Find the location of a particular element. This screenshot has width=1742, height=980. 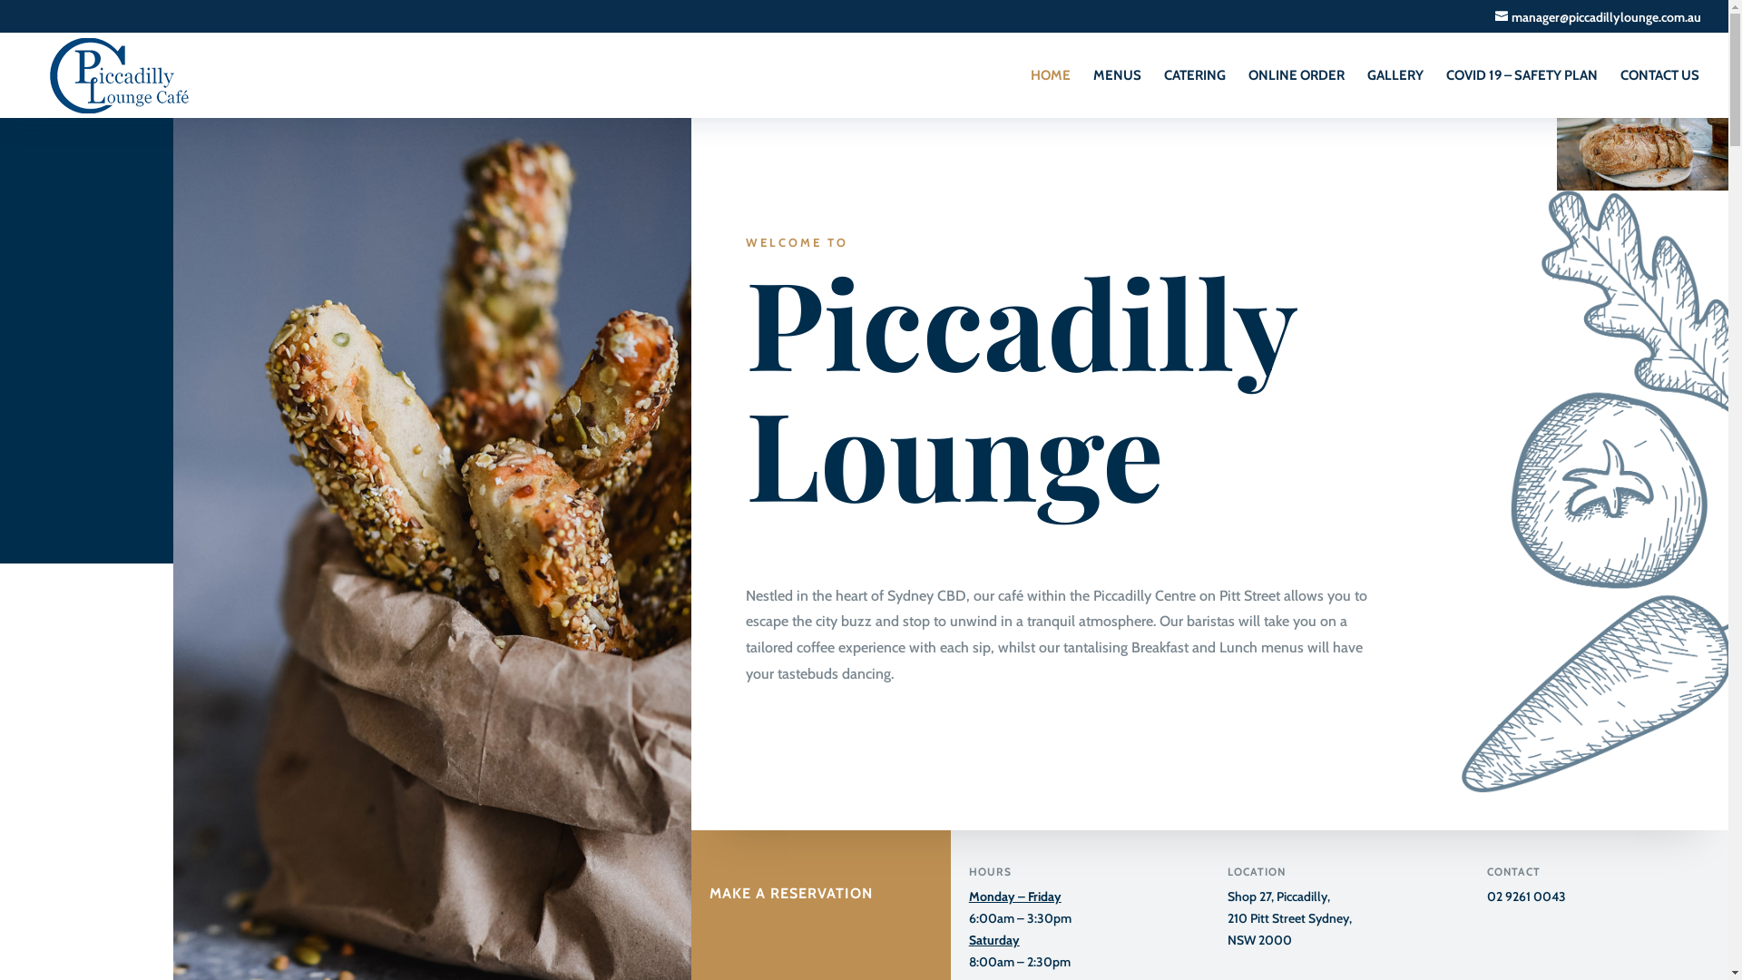

CATERING is located at coordinates (1195, 93).